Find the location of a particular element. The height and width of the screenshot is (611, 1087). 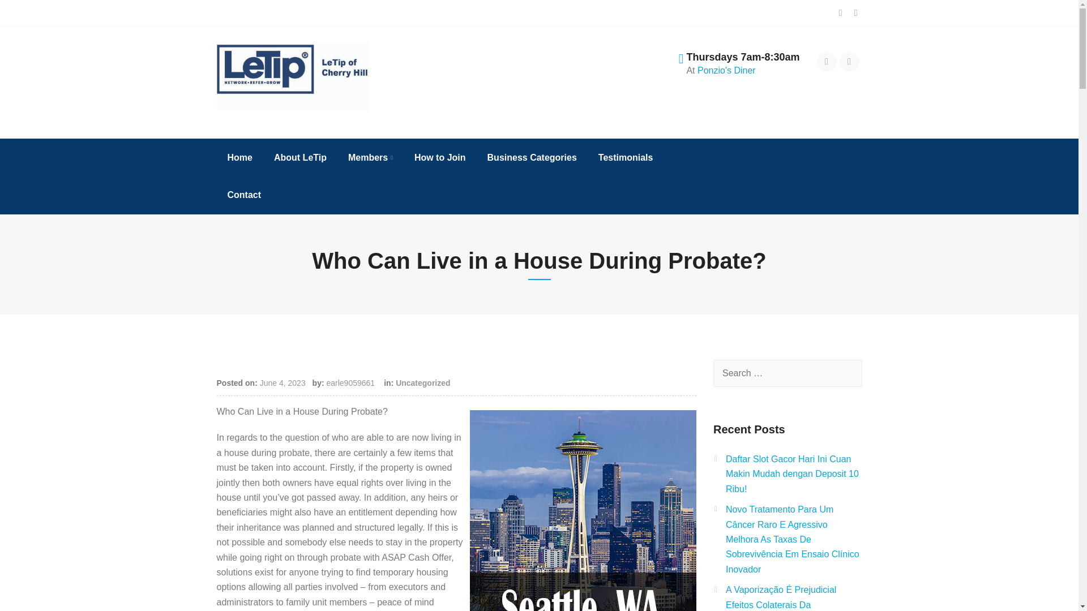

Facebook is located at coordinates (827, 62).